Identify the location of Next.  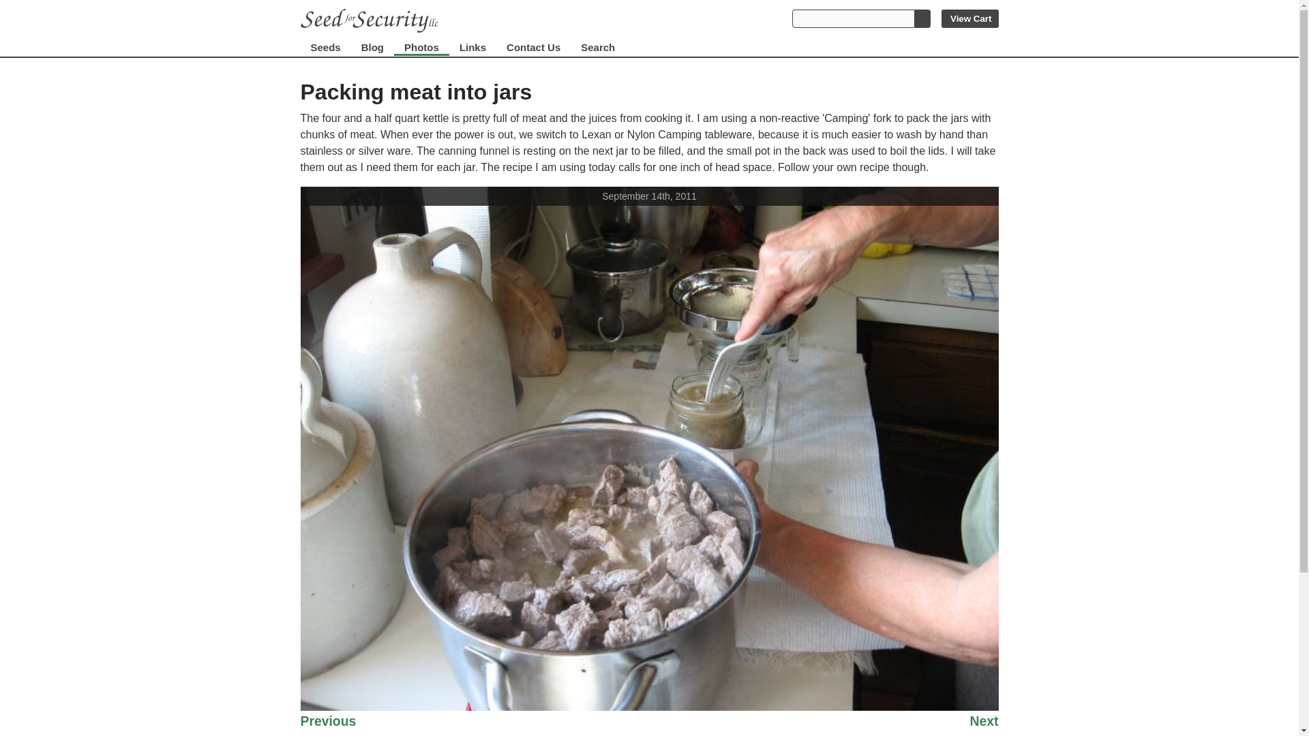
(984, 724).